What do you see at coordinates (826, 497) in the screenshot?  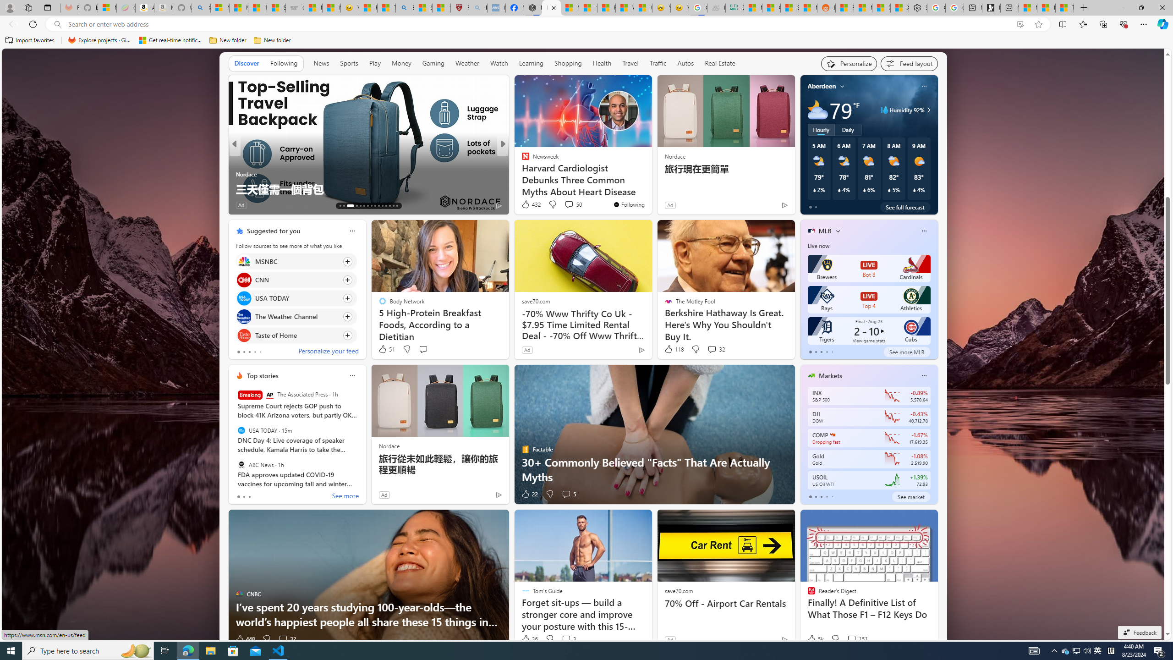 I see `tab-3` at bounding box center [826, 497].